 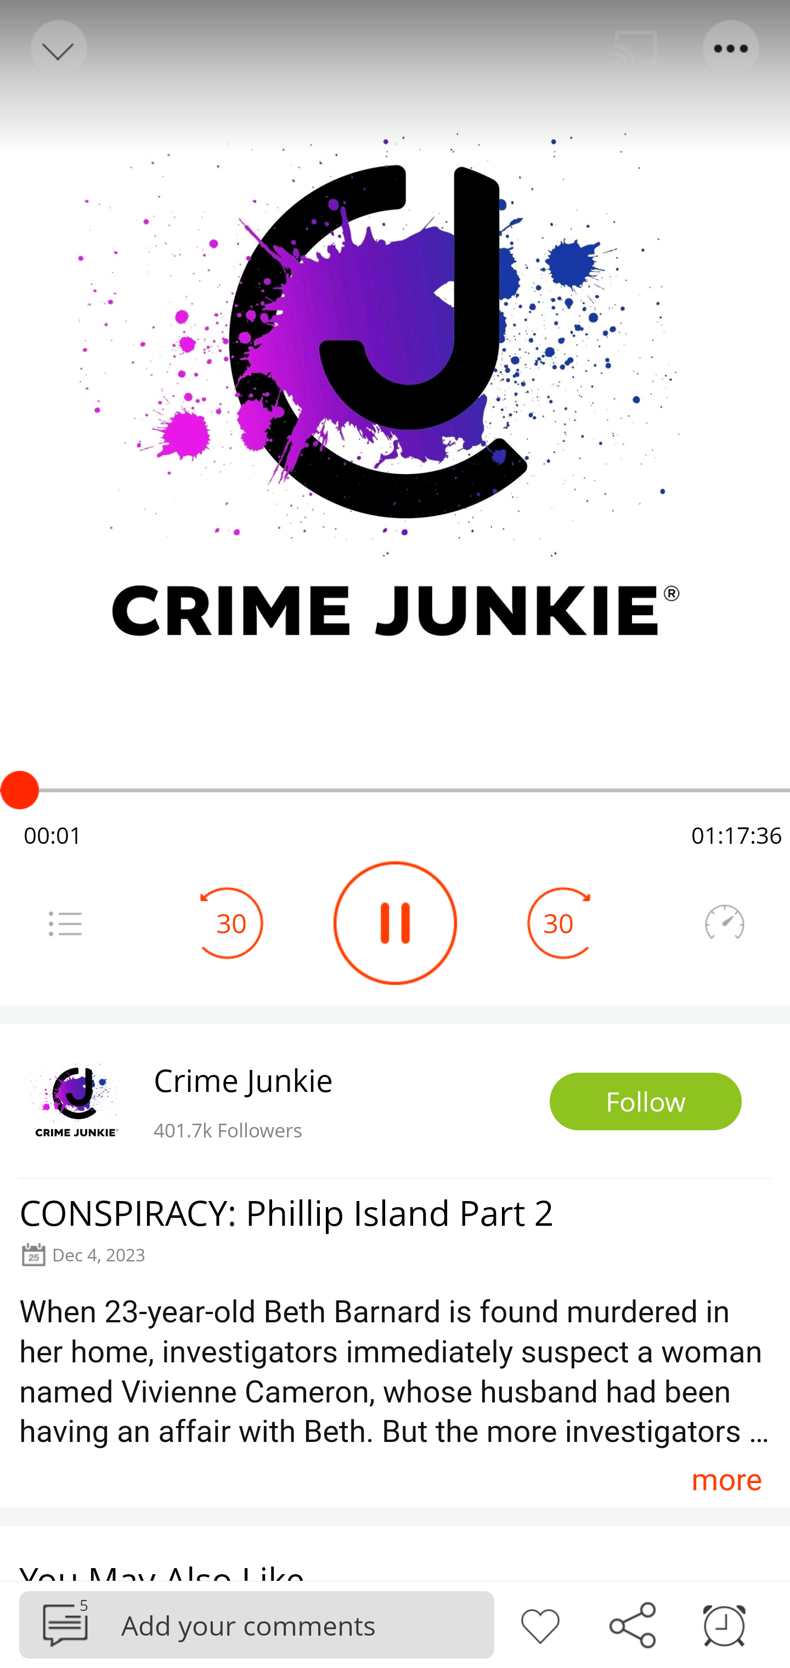 What do you see at coordinates (724, 923) in the screenshot?
I see `Speedometer` at bounding box center [724, 923].